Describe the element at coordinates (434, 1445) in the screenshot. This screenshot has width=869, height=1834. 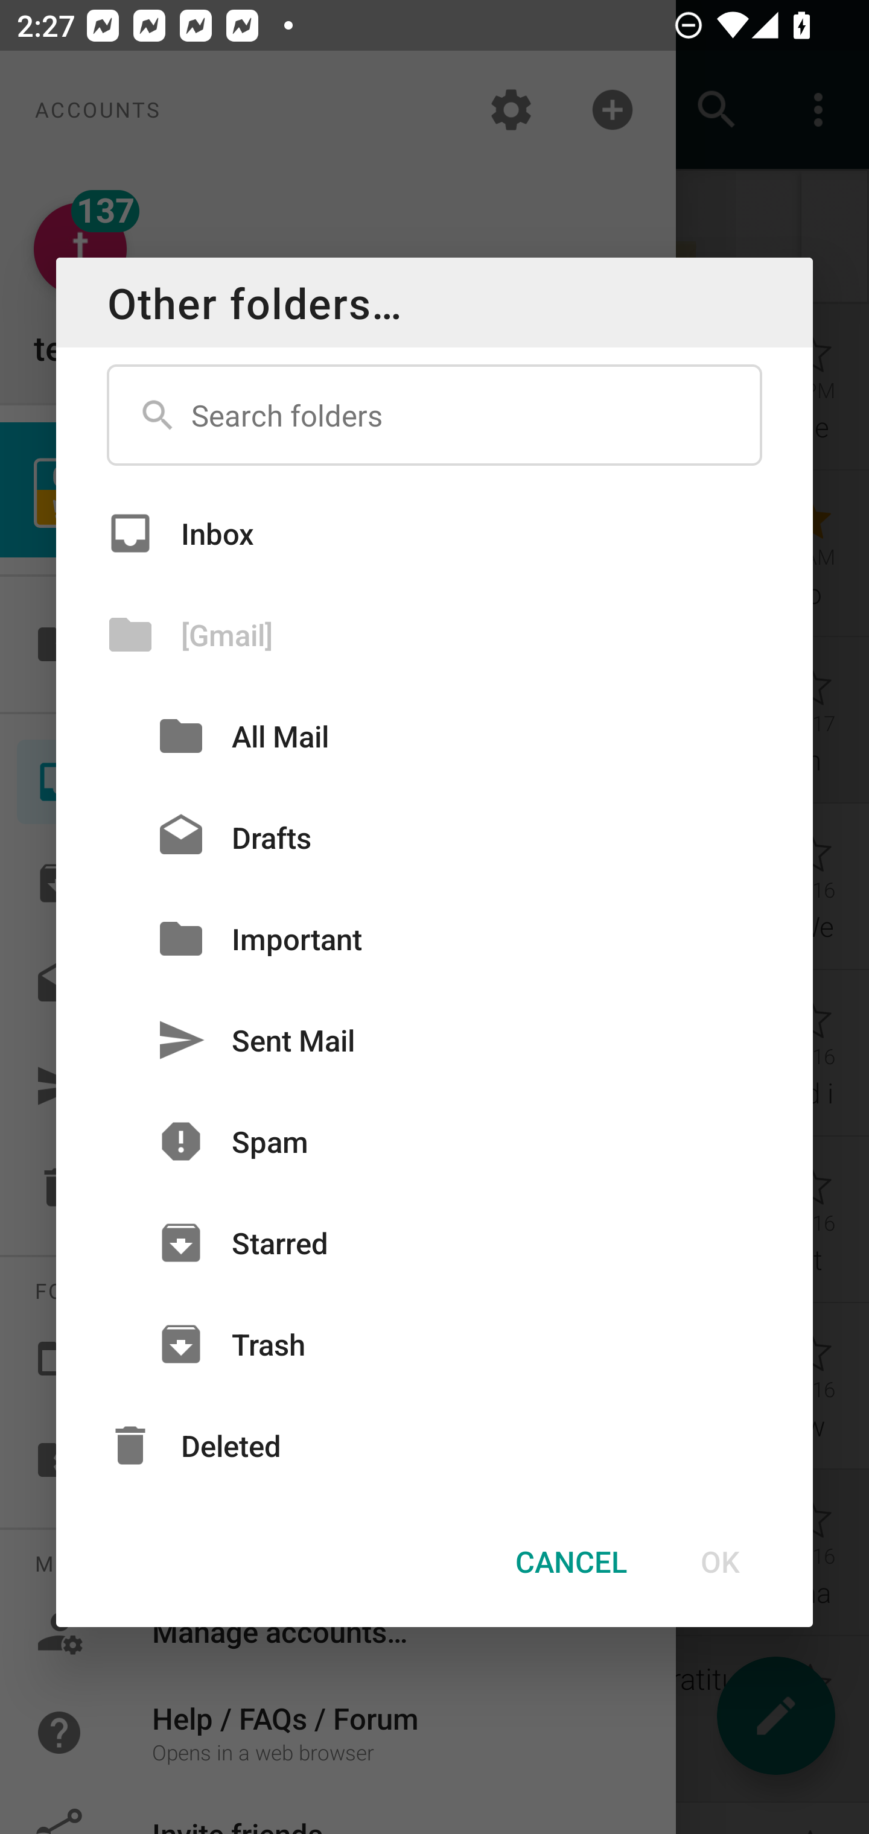
I see `Deleted` at that location.